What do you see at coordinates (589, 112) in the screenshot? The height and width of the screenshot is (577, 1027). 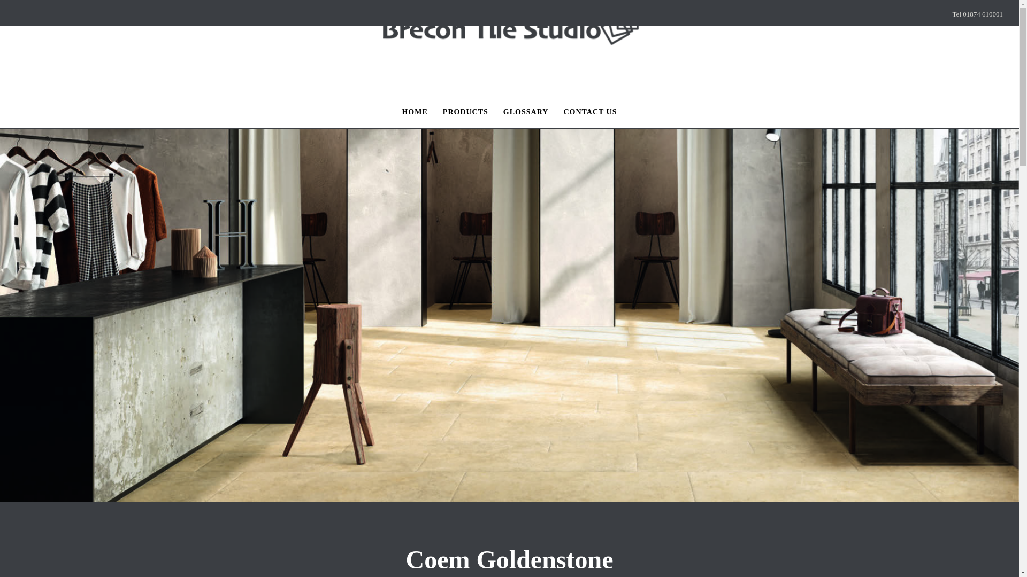 I see `CONTACT US` at bounding box center [589, 112].